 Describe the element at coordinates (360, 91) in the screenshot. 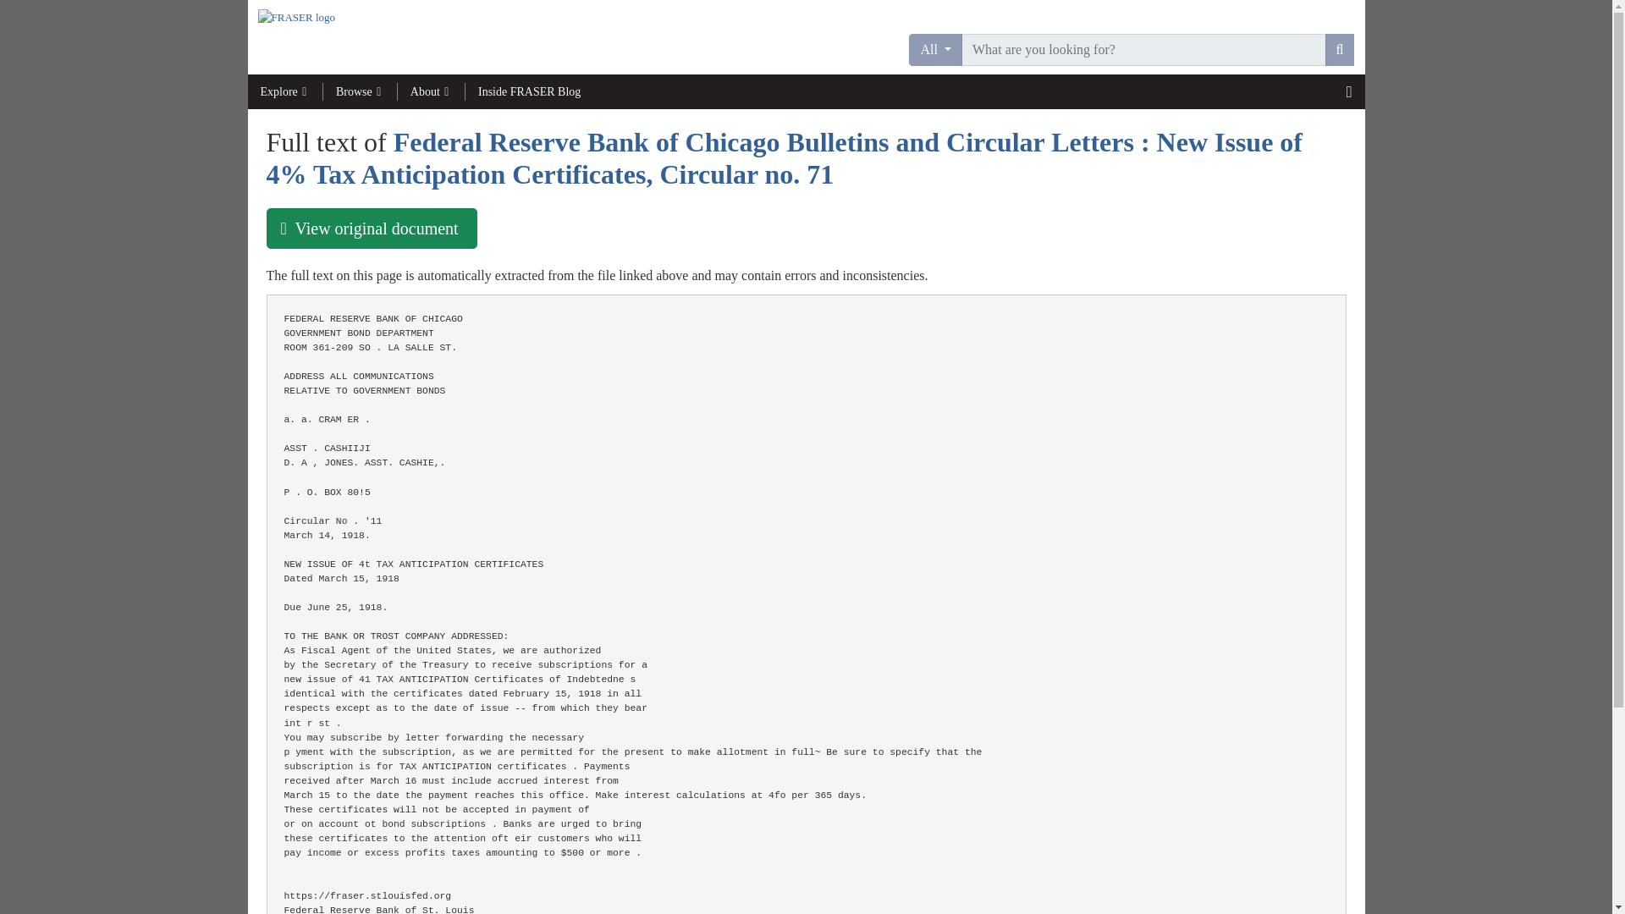

I see `Browse` at that location.